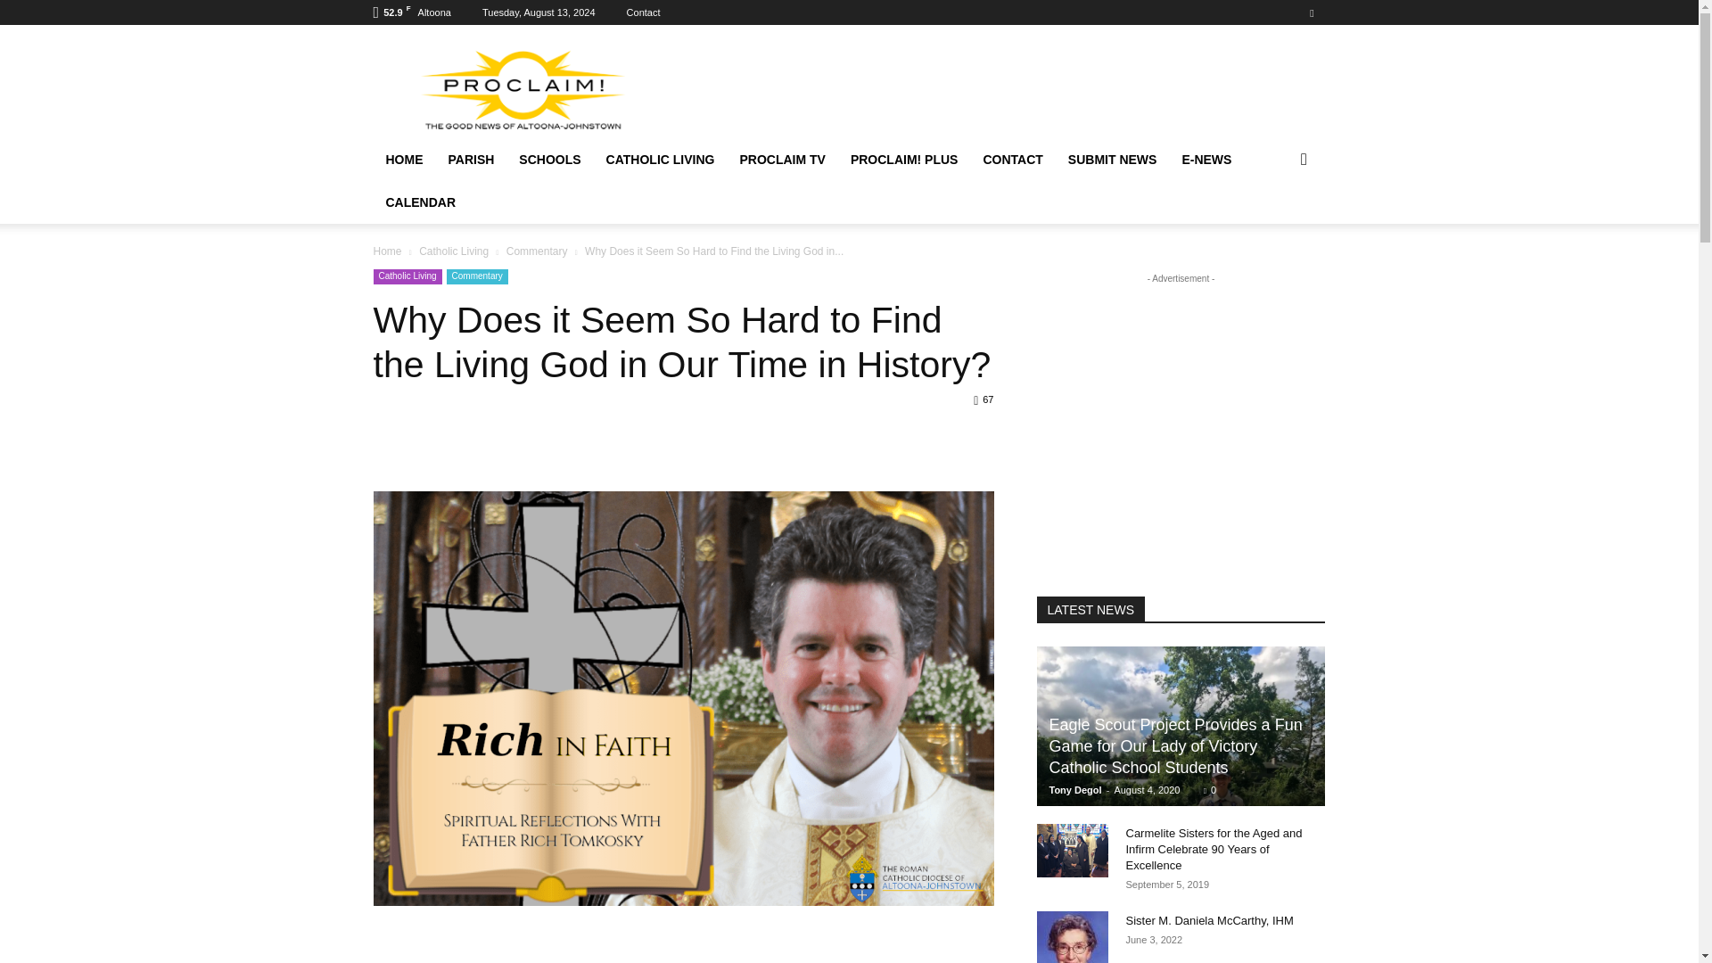 The width and height of the screenshot is (1712, 963). I want to click on Facebook, so click(1311, 12).